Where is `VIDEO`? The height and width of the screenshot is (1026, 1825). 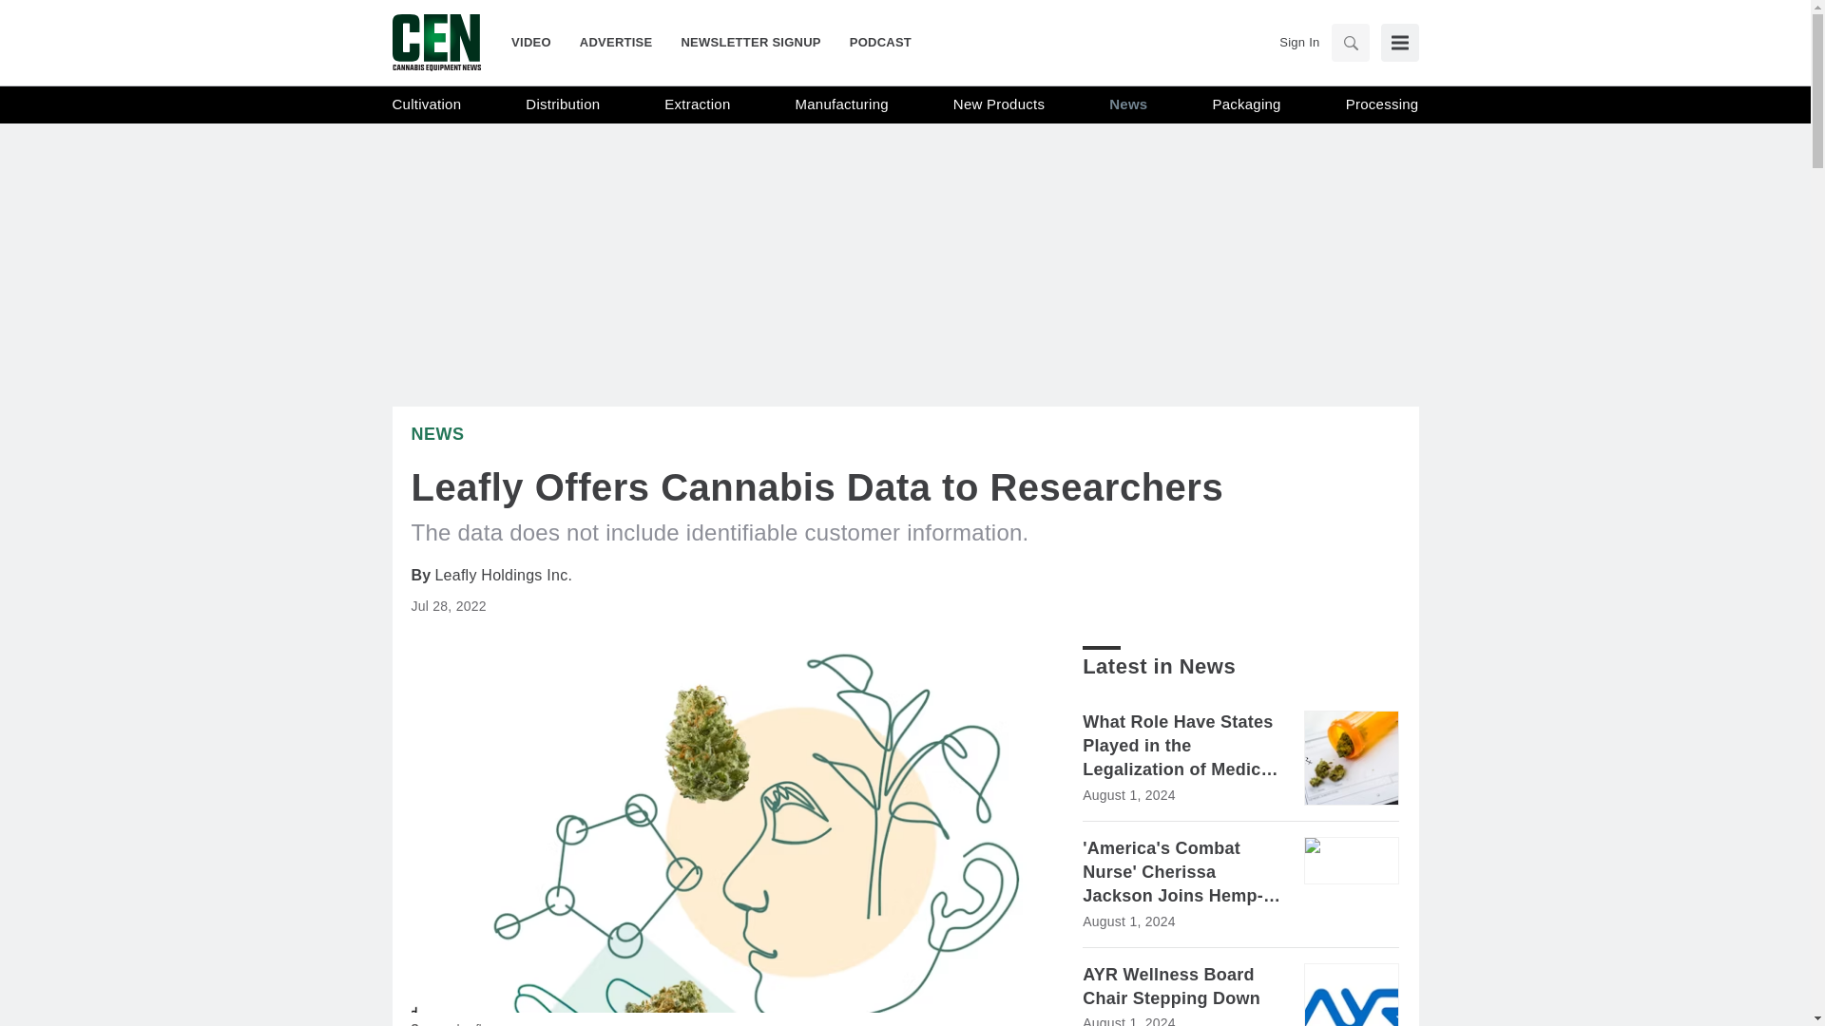
VIDEO is located at coordinates (538, 42).